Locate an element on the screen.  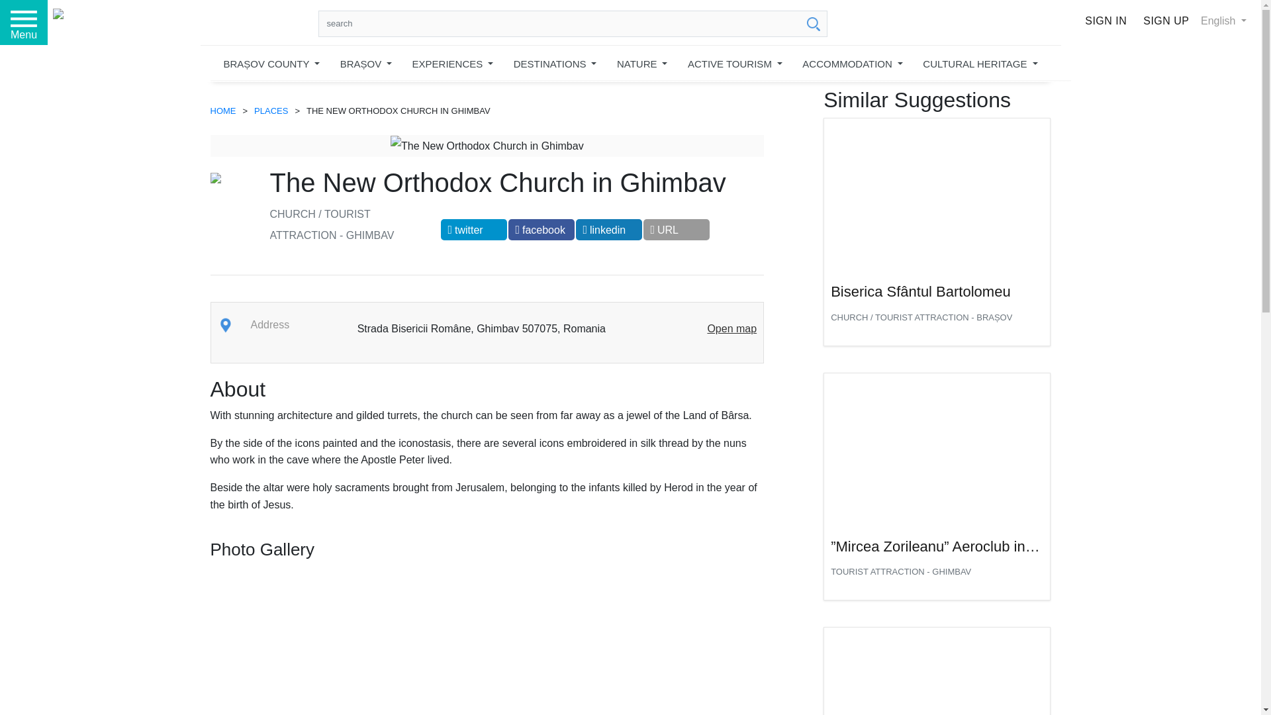
Share to Twitter is located at coordinates (474, 229).